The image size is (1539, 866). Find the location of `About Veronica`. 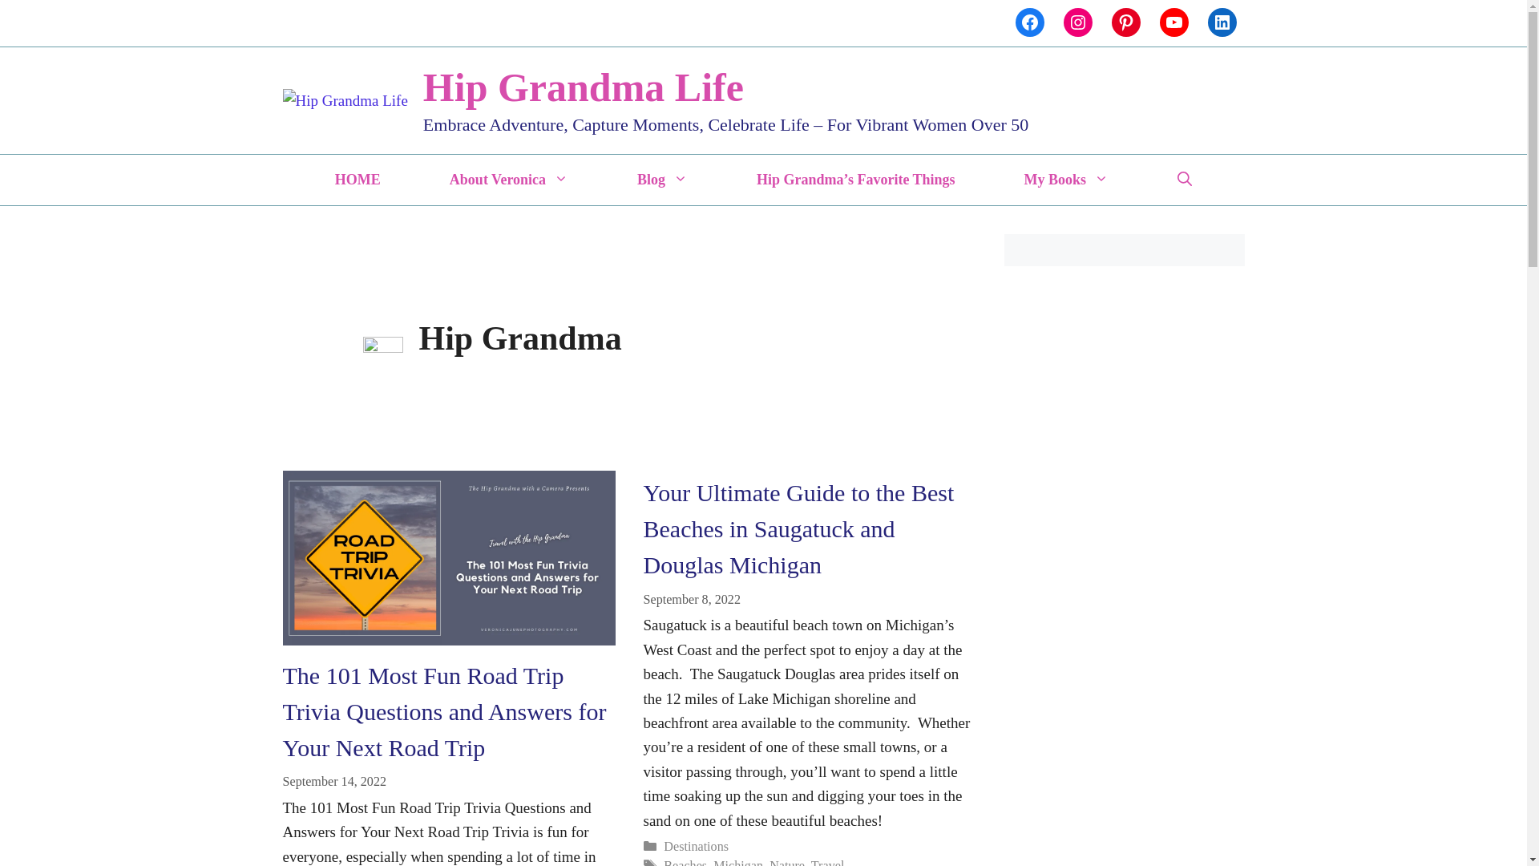

About Veronica is located at coordinates (509, 180).